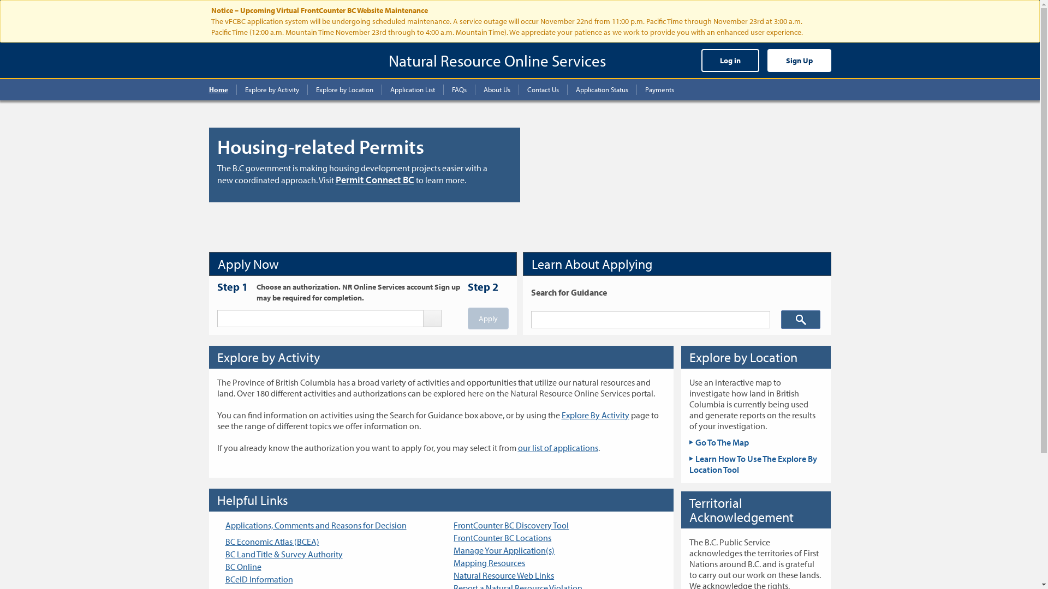 This screenshot has height=589, width=1048. What do you see at coordinates (259, 579) in the screenshot?
I see `BCeID Information` at bounding box center [259, 579].